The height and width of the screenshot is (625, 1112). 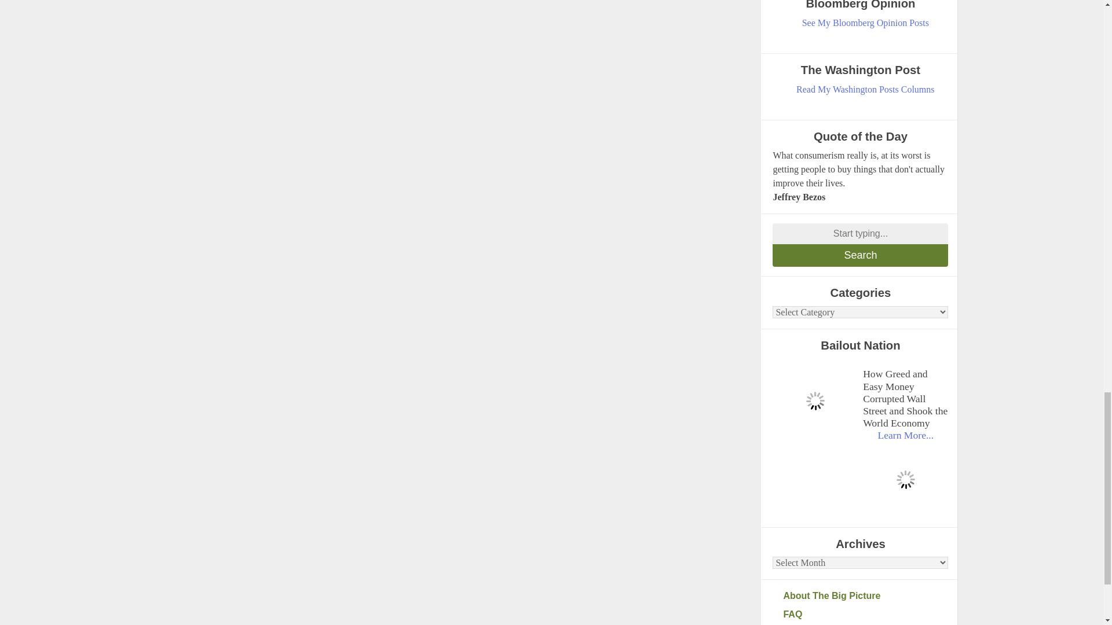 What do you see at coordinates (865, 23) in the screenshot?
I see `See My Bloomberg Opinion Posts` at bounding box center [865, 23].